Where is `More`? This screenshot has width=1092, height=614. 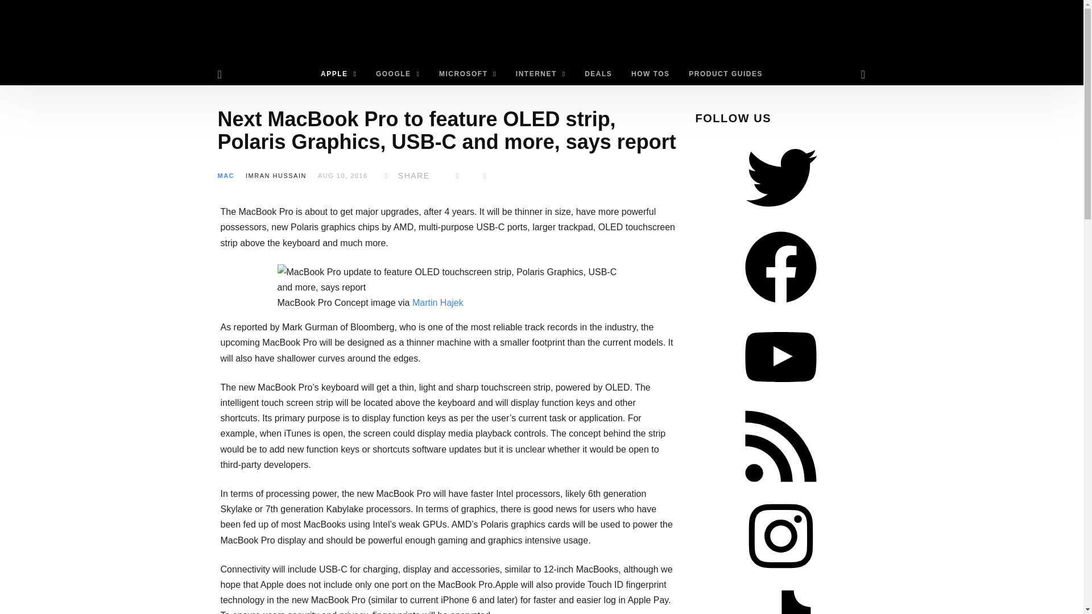
More is located at coordinates (485, 176).